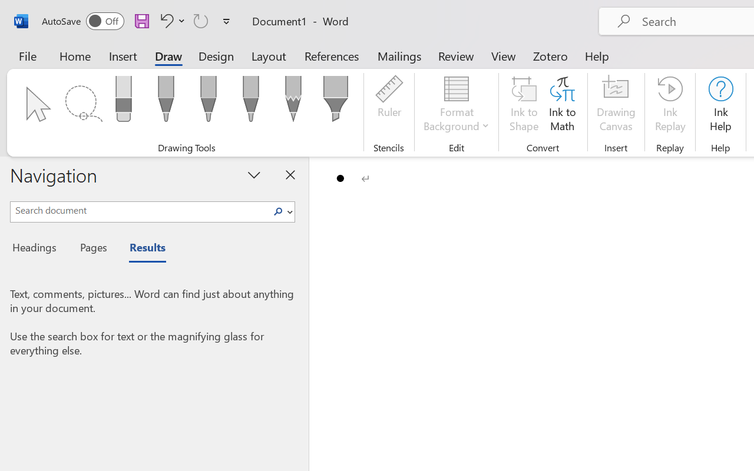 The image size is (754, 471). What do you see at coordinates (562, 106) in the screenshot?
I see `Ink to Math` at bounding box center [562, 106].